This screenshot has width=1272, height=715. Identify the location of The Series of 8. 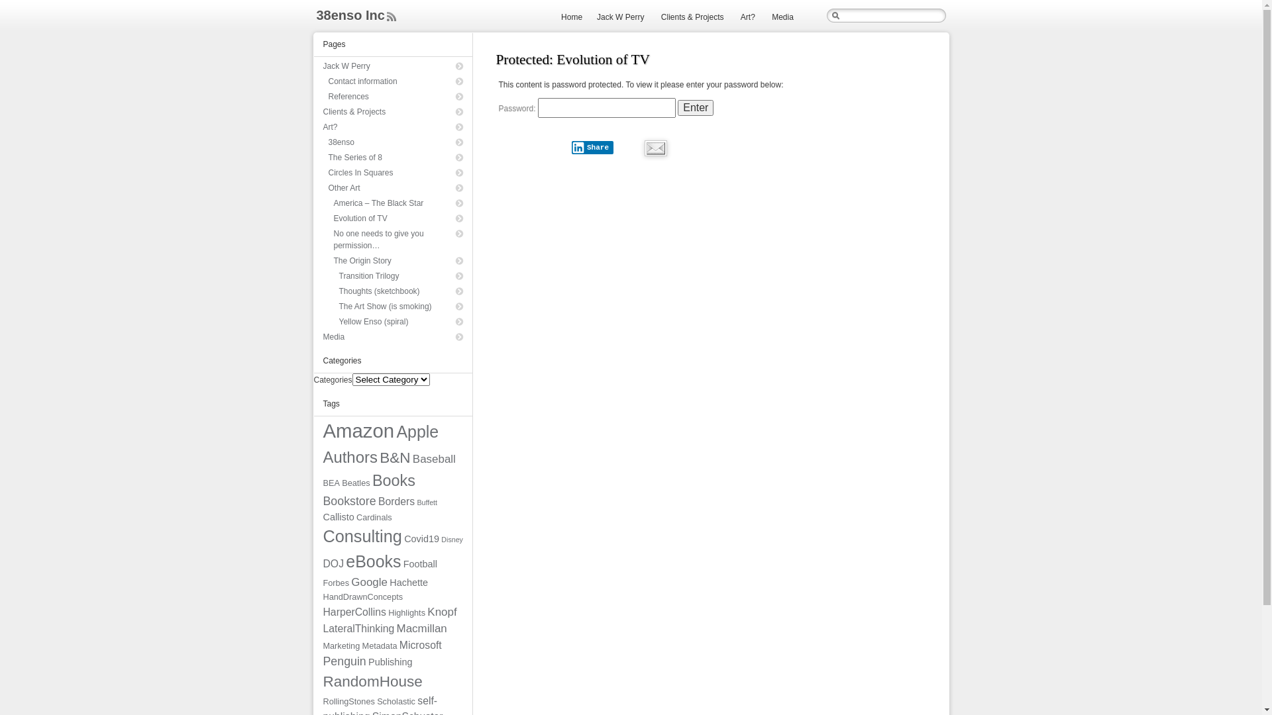
(396, 158).